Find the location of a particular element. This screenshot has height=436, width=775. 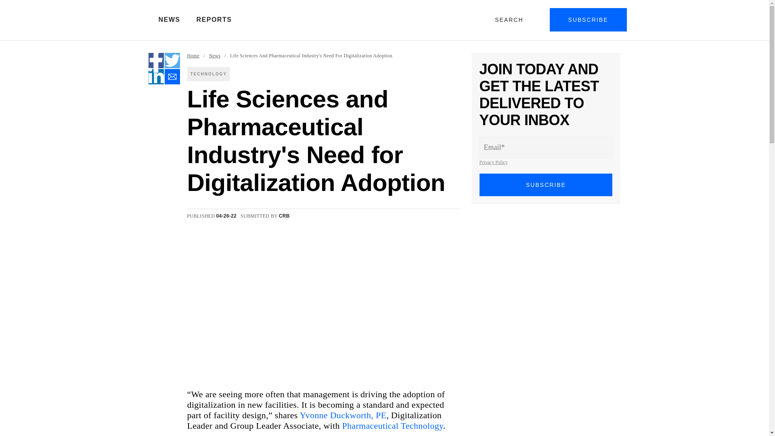

Facebook is located at coordinates (156, 60).